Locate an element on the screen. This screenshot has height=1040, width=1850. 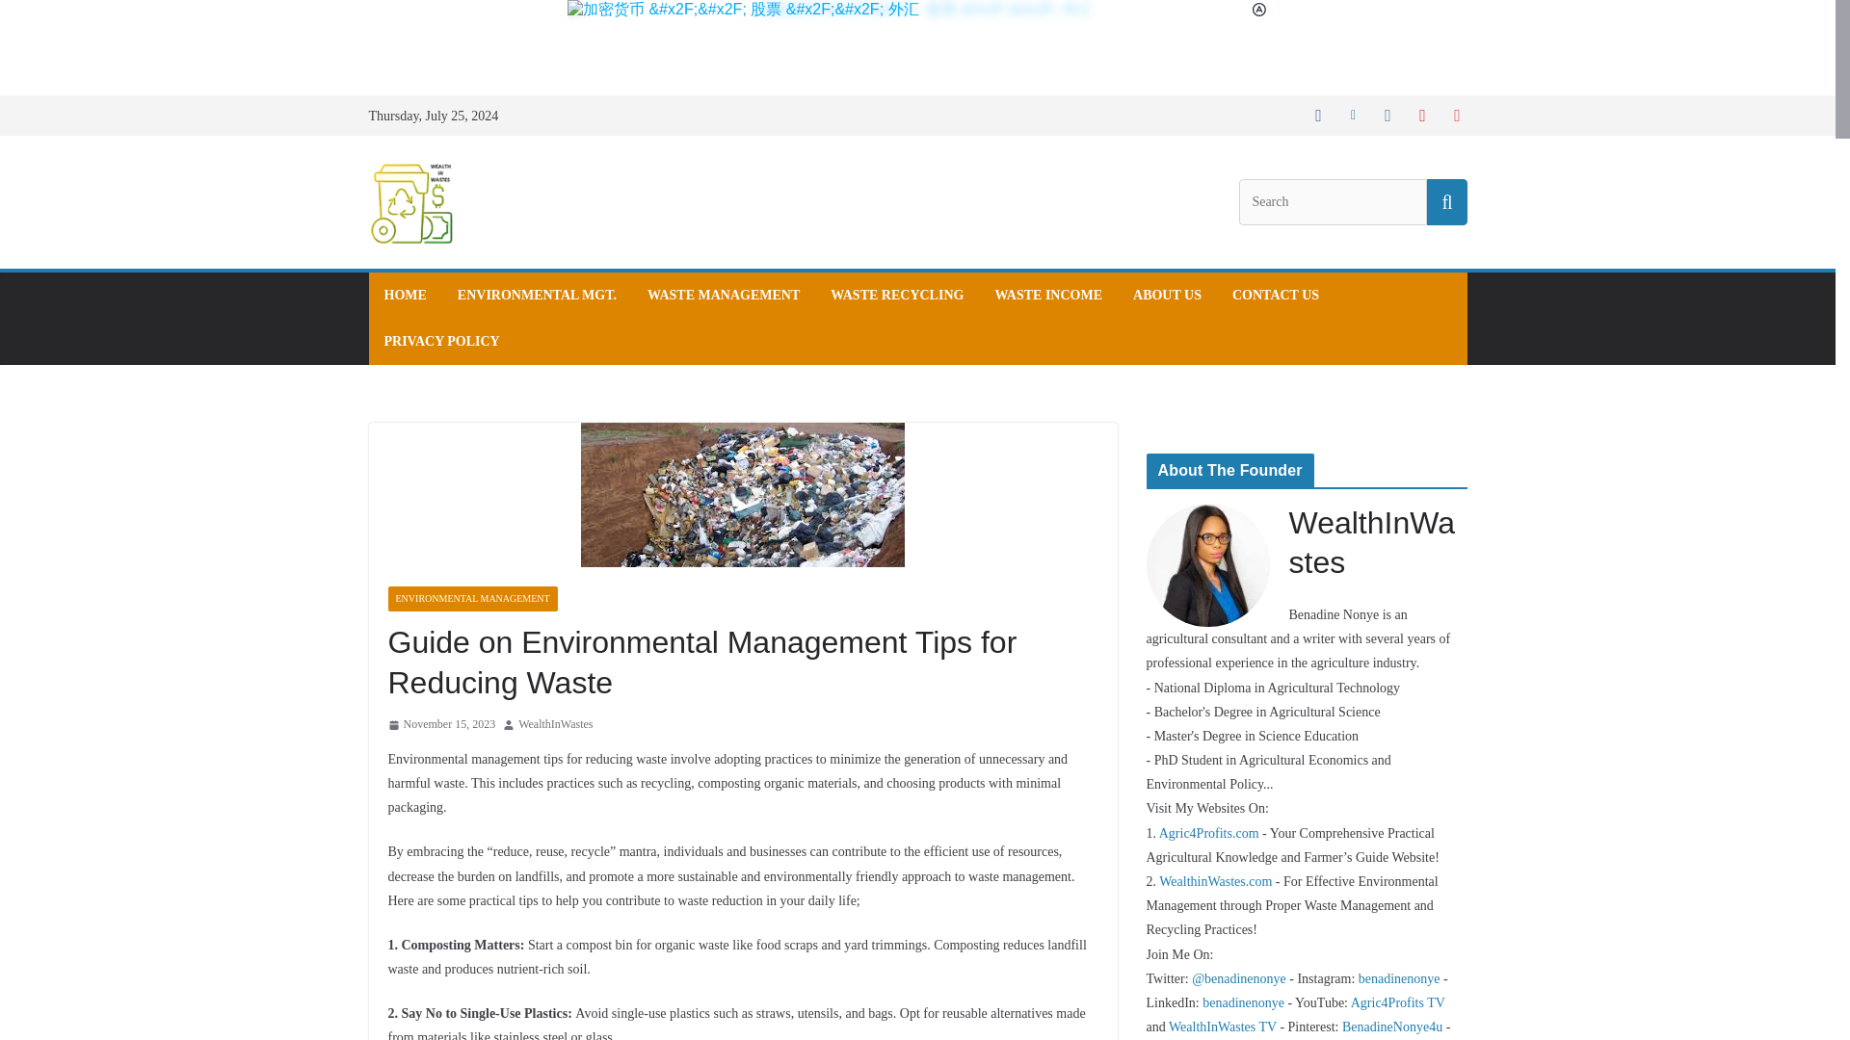
1:21 pm is located at coordinates (441, 724).